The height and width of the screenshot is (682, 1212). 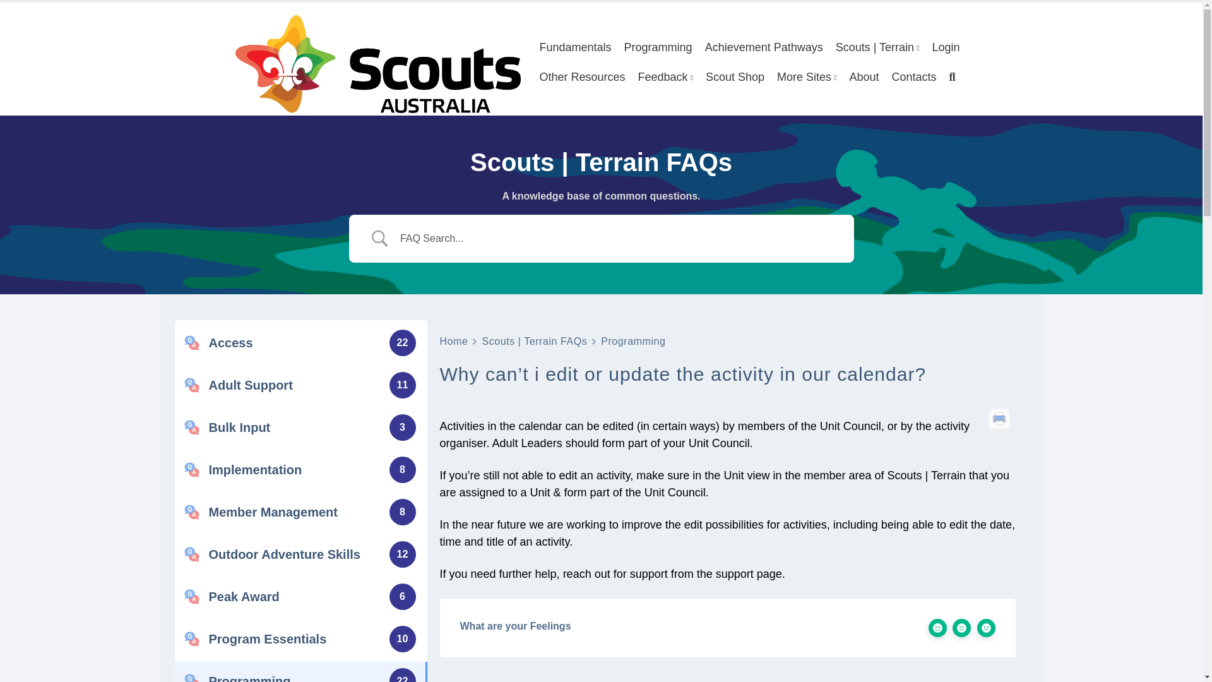 What do you see at coordinates (946, 47) in the screenshot?
I see `Login` at bounding box center [946, 47].